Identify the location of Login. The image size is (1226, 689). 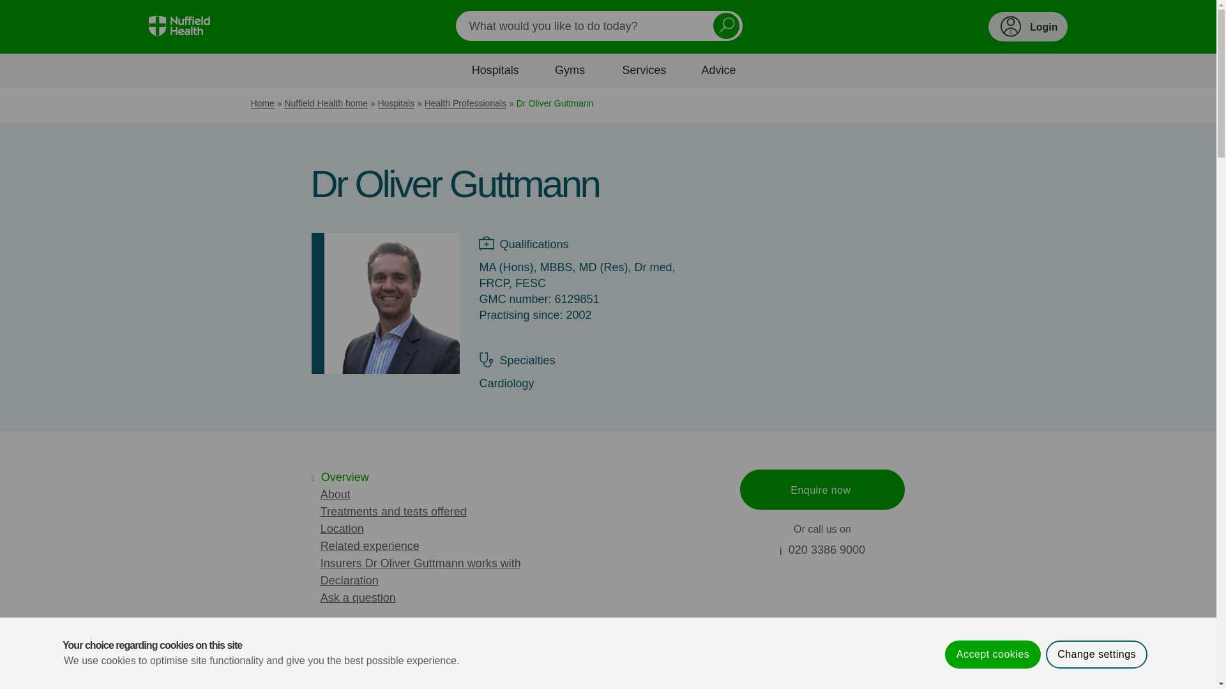
(1028, 27).